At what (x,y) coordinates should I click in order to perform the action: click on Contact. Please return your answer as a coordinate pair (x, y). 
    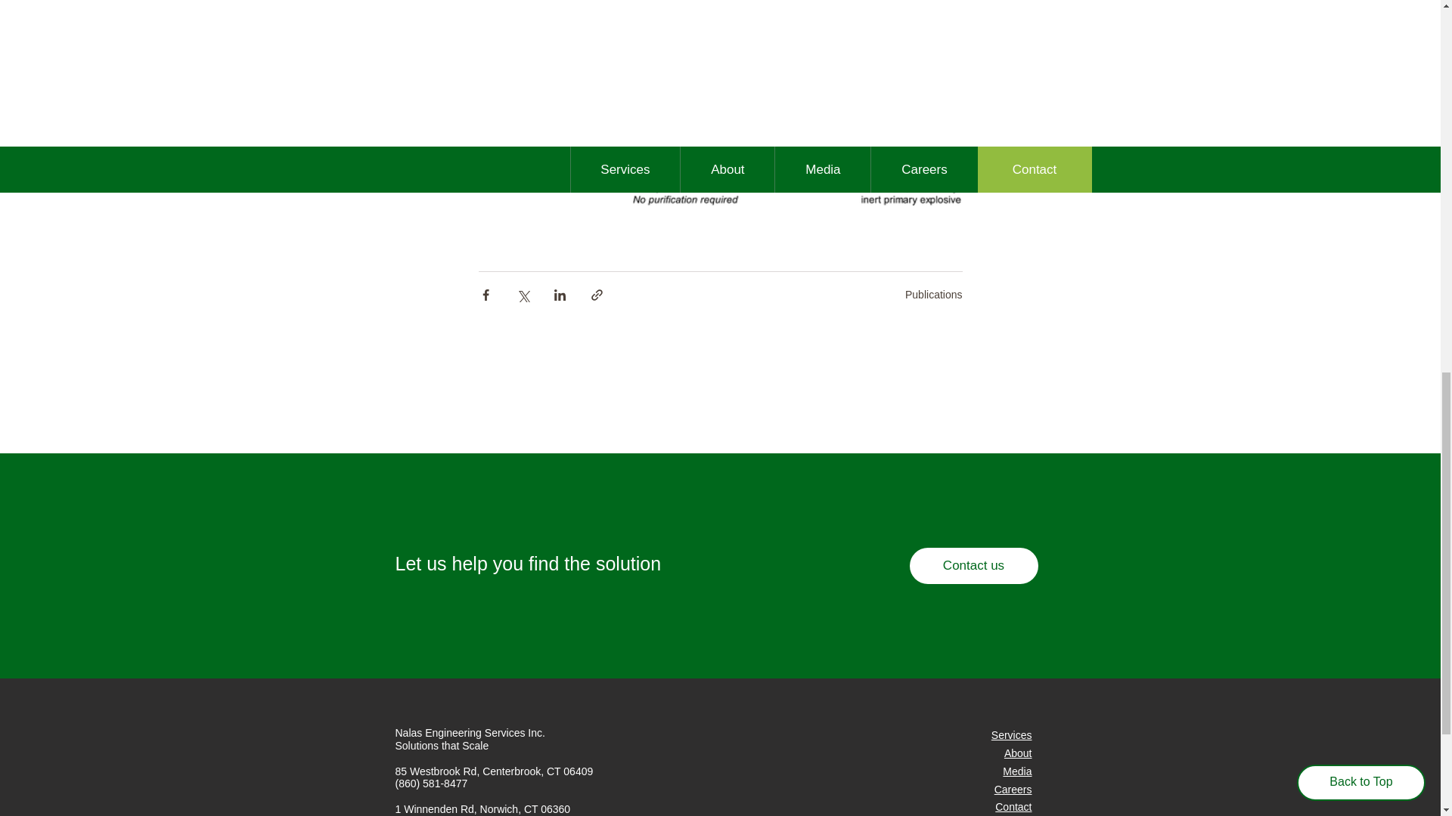
    Looking at the image, I should click on (1013, 806).